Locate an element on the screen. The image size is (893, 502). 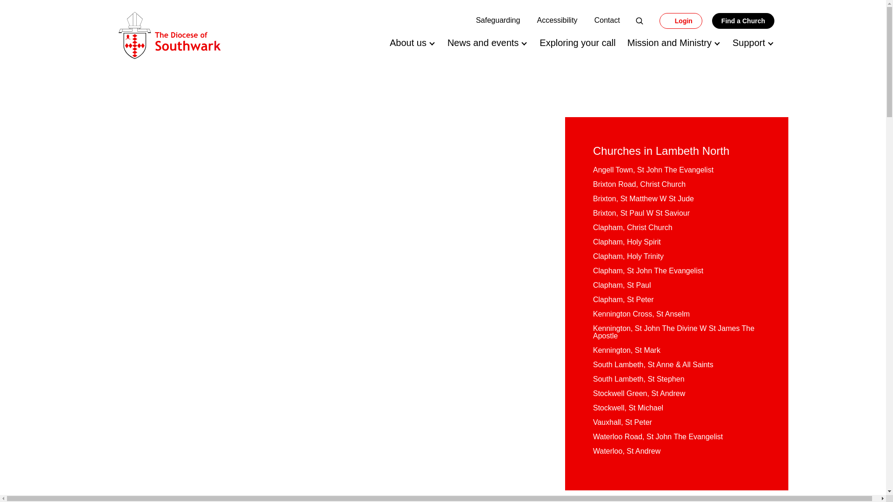
Exploring your call is located at coordinates (577, 43).